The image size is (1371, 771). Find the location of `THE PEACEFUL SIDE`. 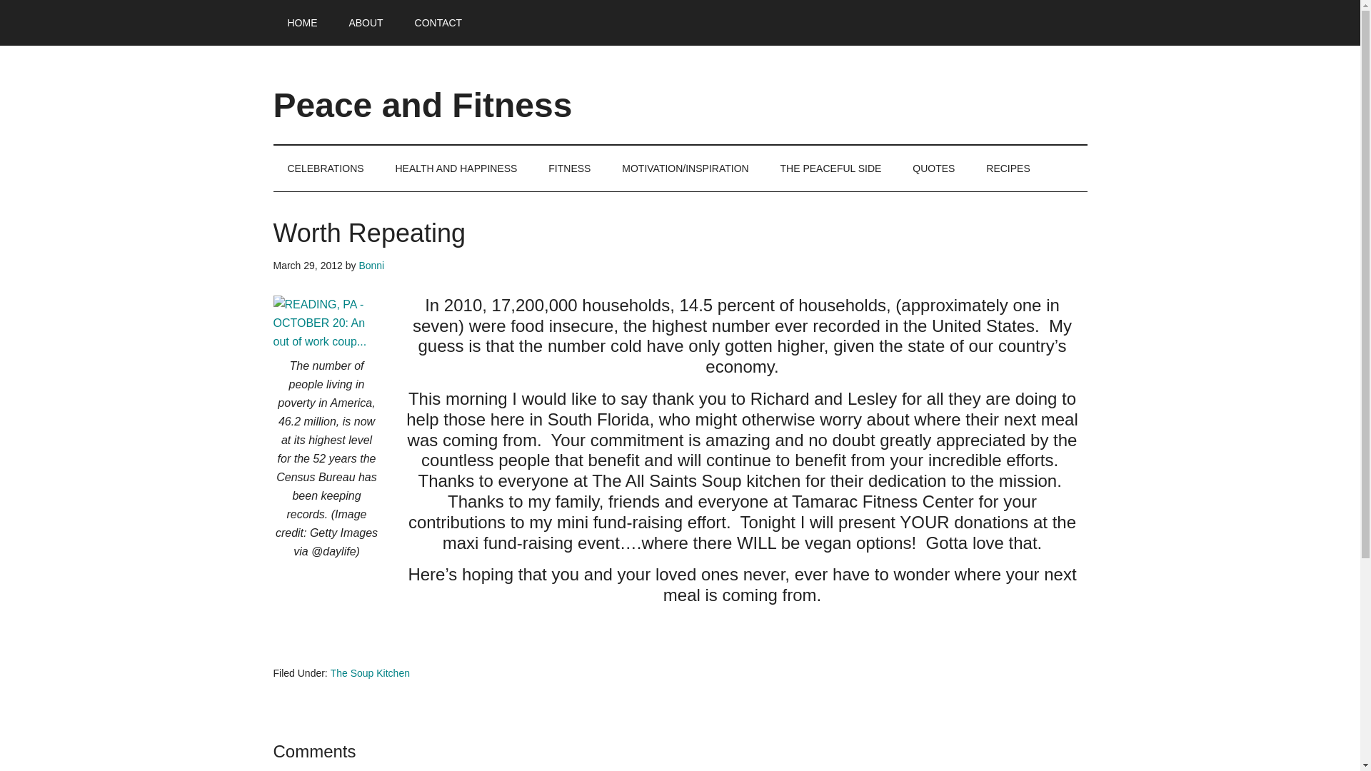

THE PEACEFUL SIDE is located at coordinates (831, 168).